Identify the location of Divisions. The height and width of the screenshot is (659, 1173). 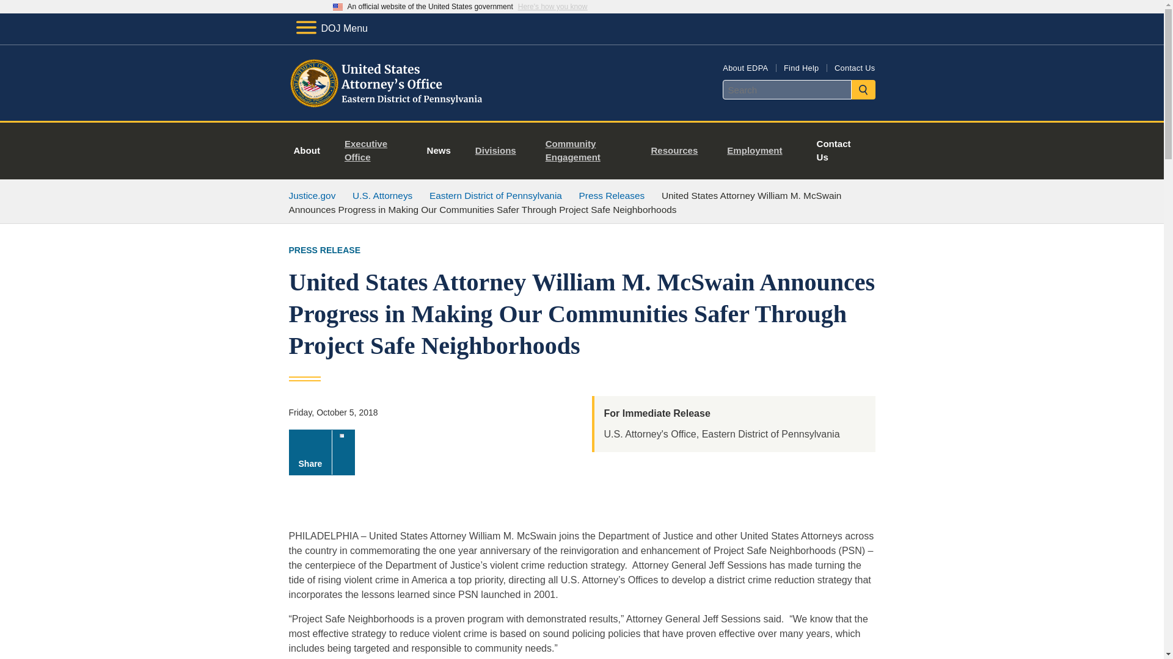
(501, 150).